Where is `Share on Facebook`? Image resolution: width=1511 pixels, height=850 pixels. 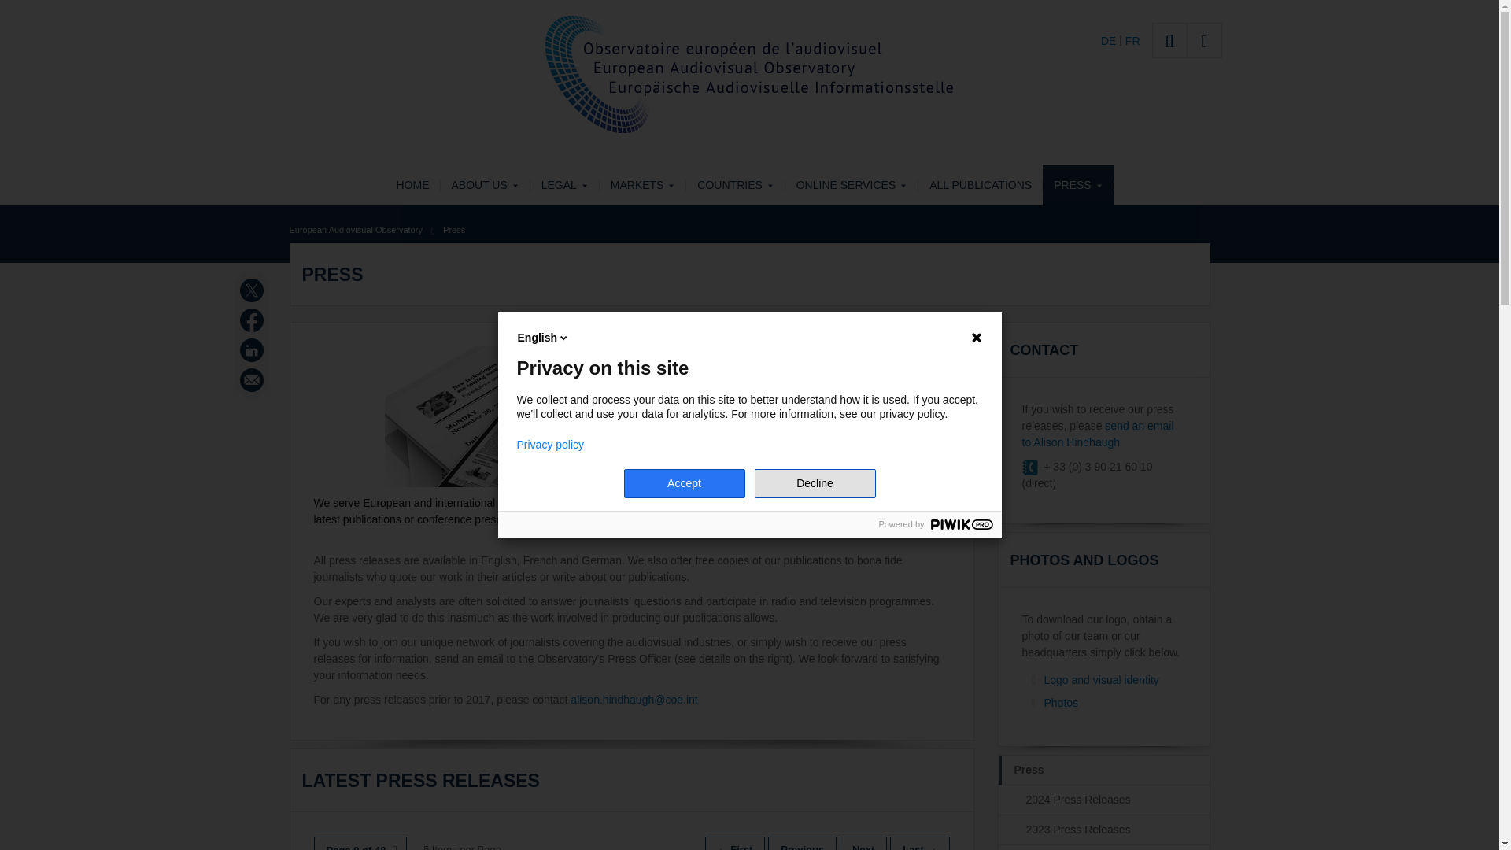
Share on Facebook is located at coordinates (253, 320).